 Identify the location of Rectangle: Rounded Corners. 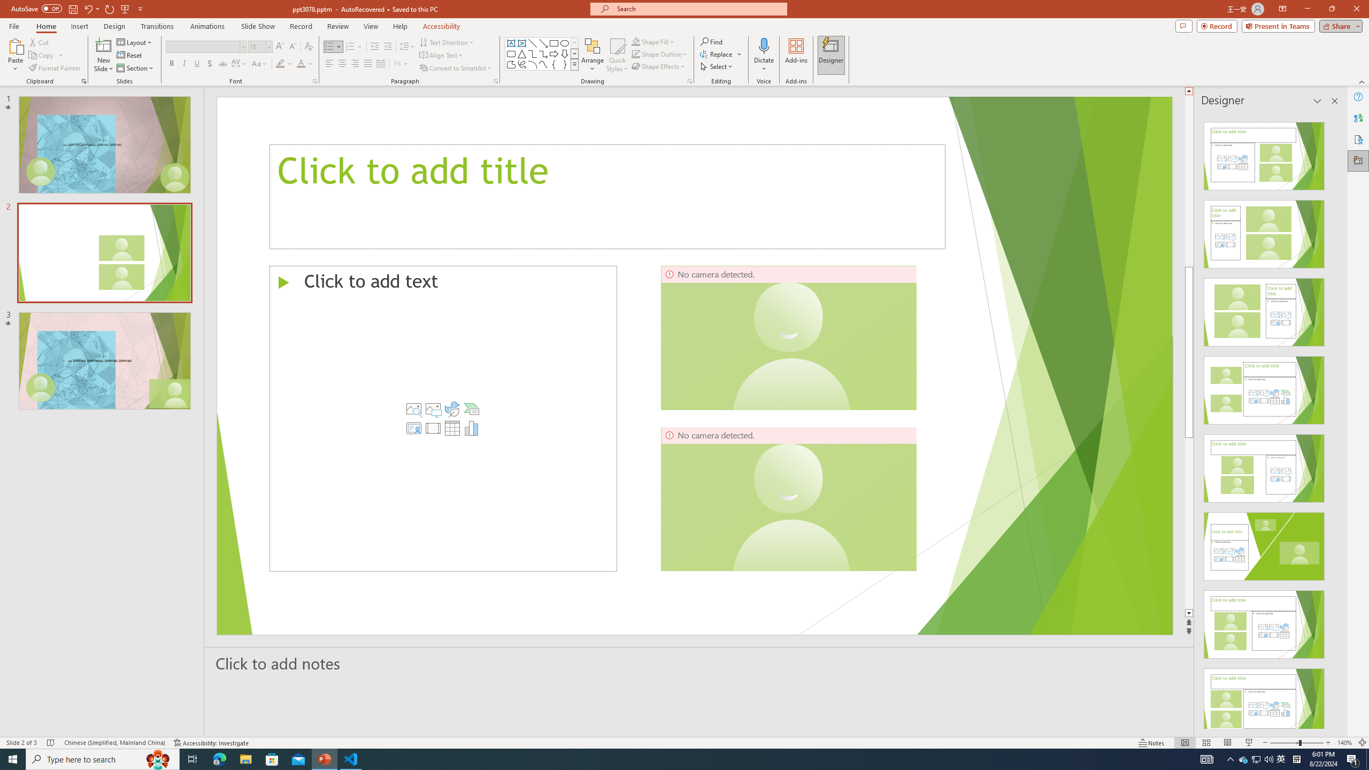
(511, 53).